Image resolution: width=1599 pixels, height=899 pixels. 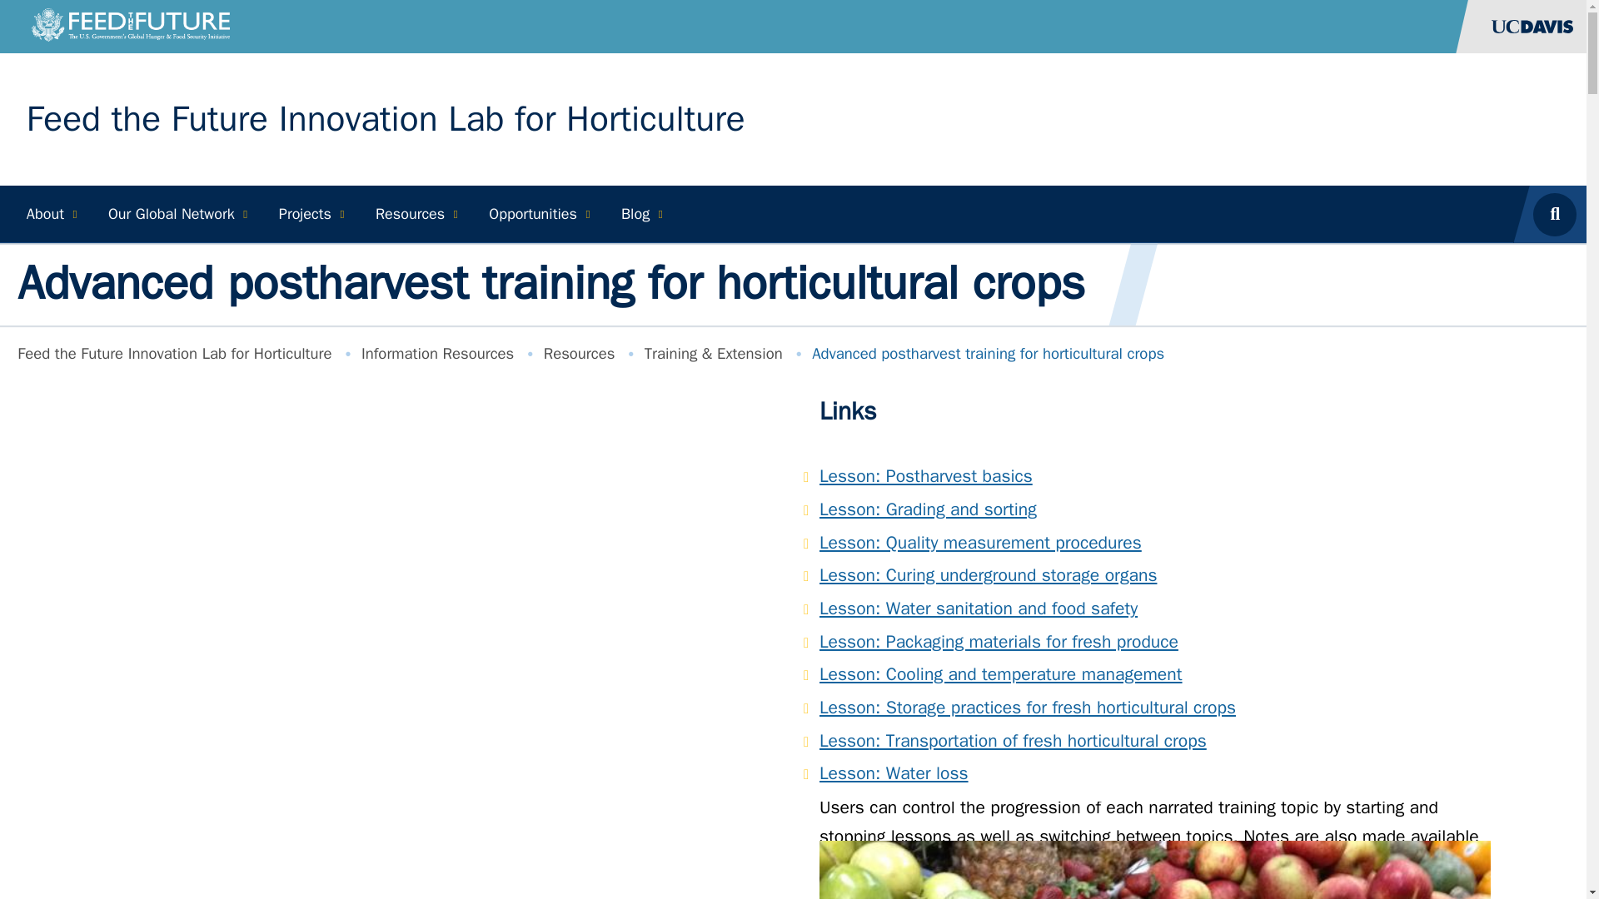 I want to click on Resources, so click(x=413, y=213).